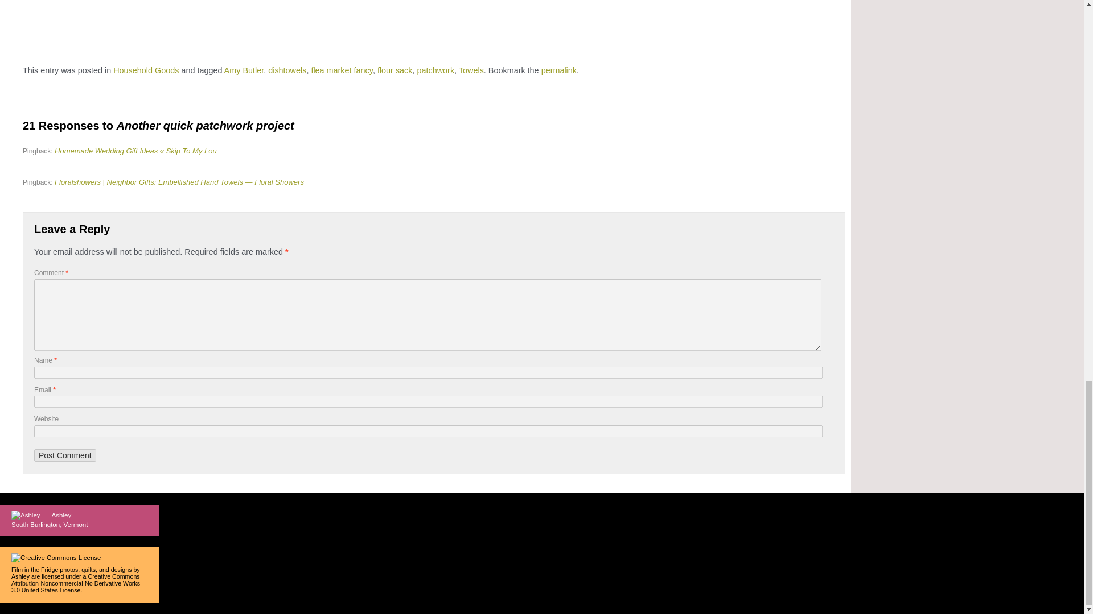  I want to click on Post Comment, so click(65, 455).